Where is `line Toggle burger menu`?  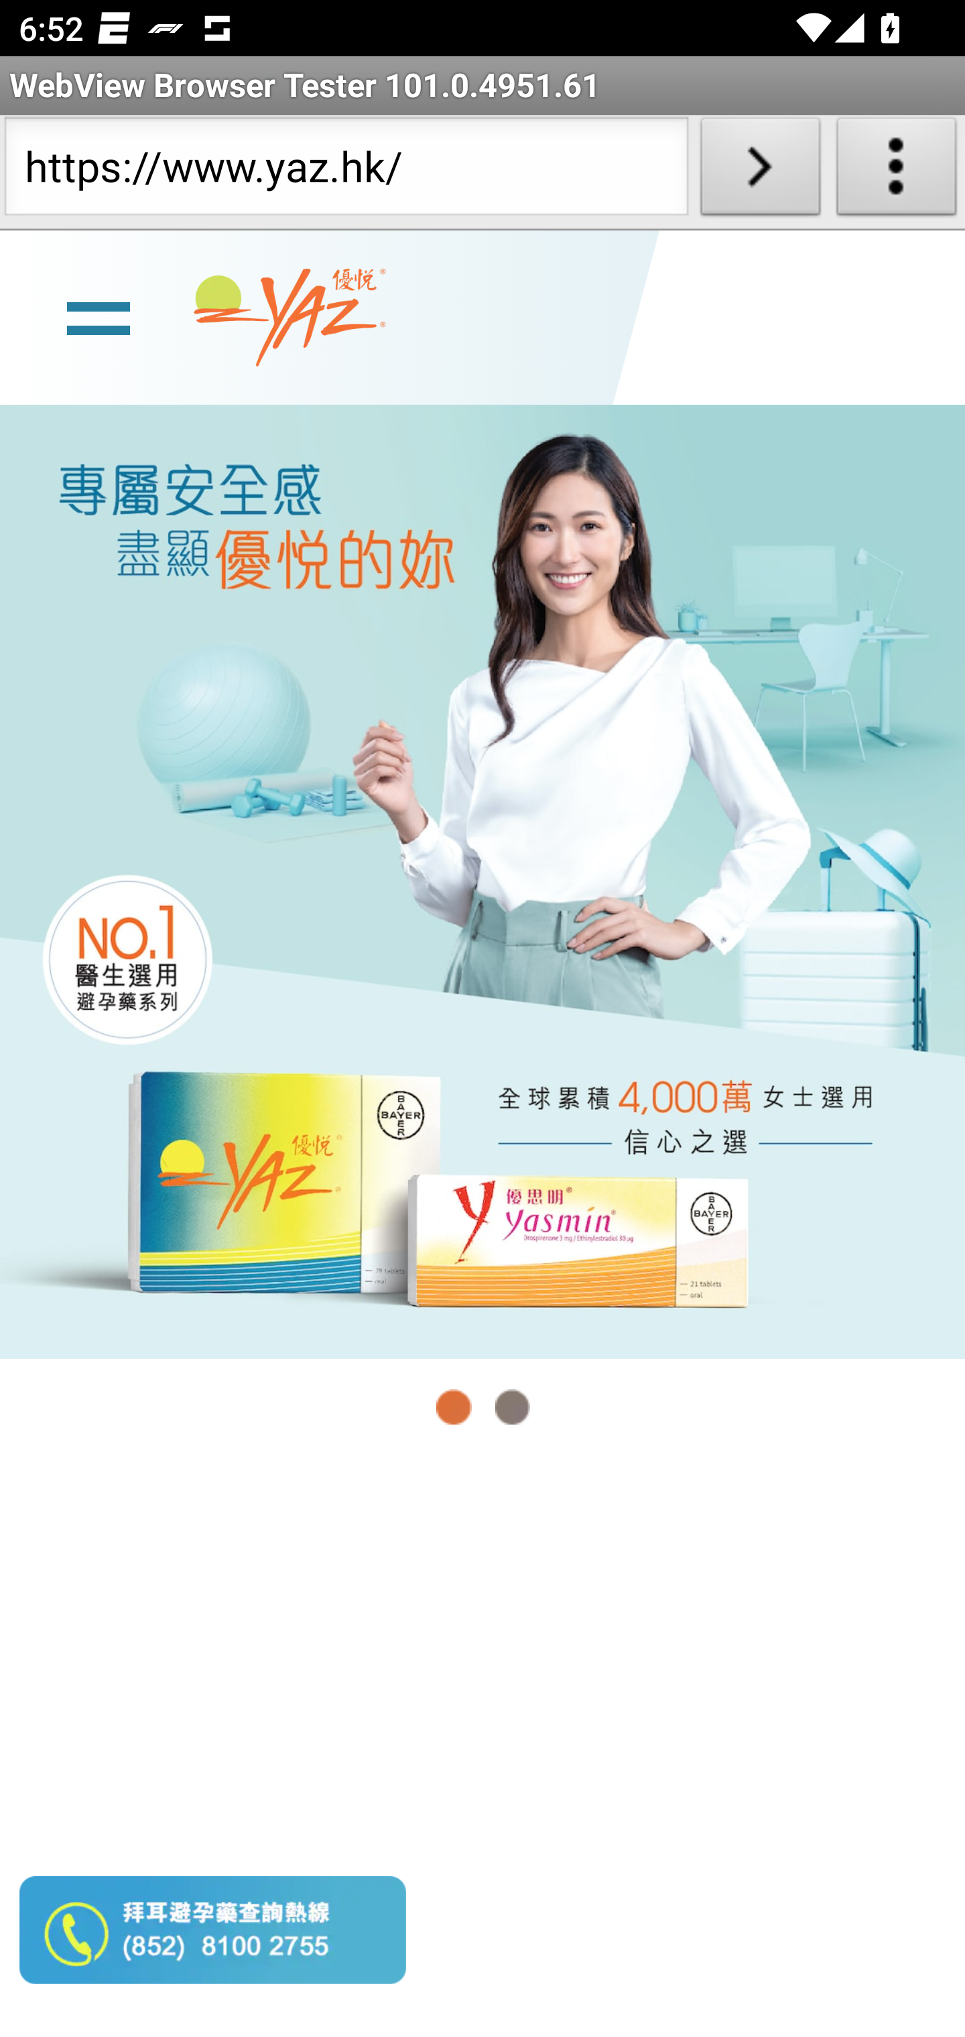 line Toggle burger menu is located at coordinates (98, 316).